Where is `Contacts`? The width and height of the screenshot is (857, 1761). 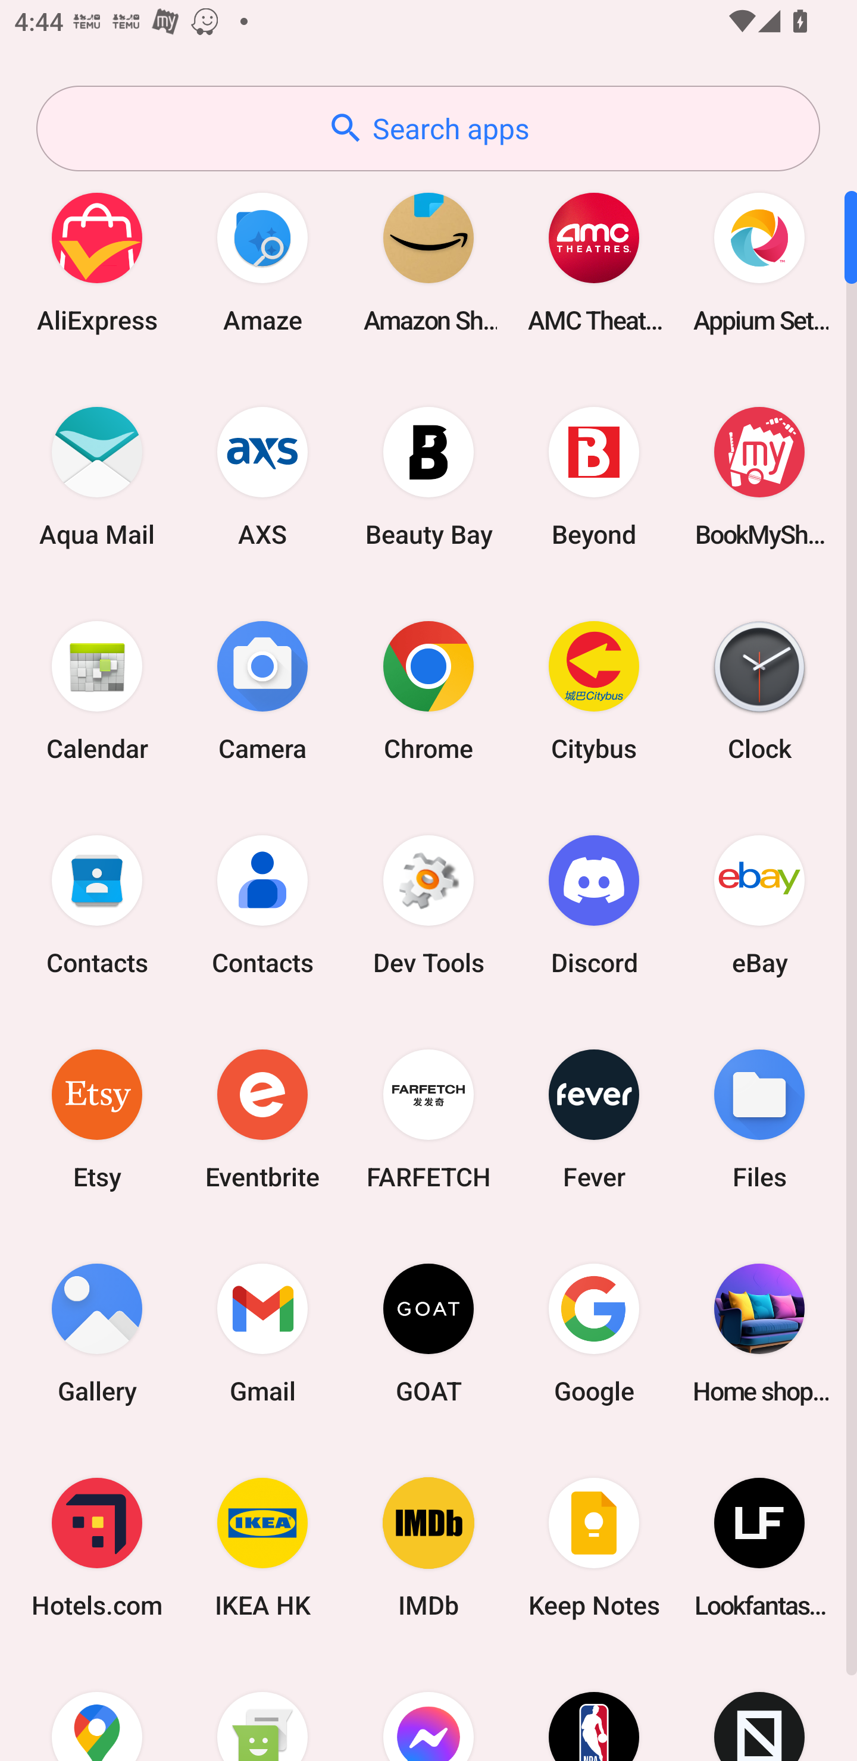 Contacts is located at coordinates (262, 904).